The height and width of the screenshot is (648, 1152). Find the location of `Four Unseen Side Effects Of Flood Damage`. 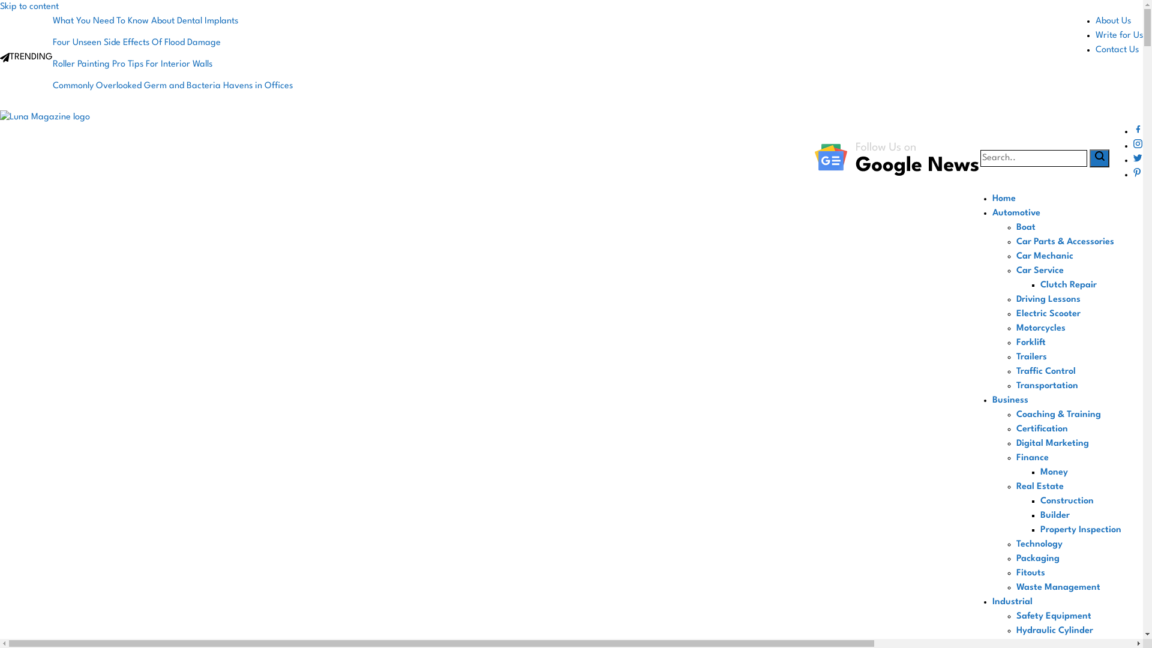

Four Unseen Side Effects Of Flood Damage is located at coordinates (173, 43).